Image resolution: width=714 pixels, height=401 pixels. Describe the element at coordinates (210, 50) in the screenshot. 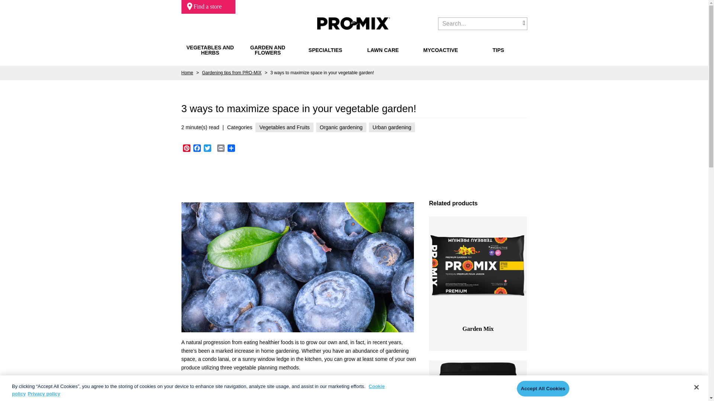

I see `Vegetables and Herbs` at that location.